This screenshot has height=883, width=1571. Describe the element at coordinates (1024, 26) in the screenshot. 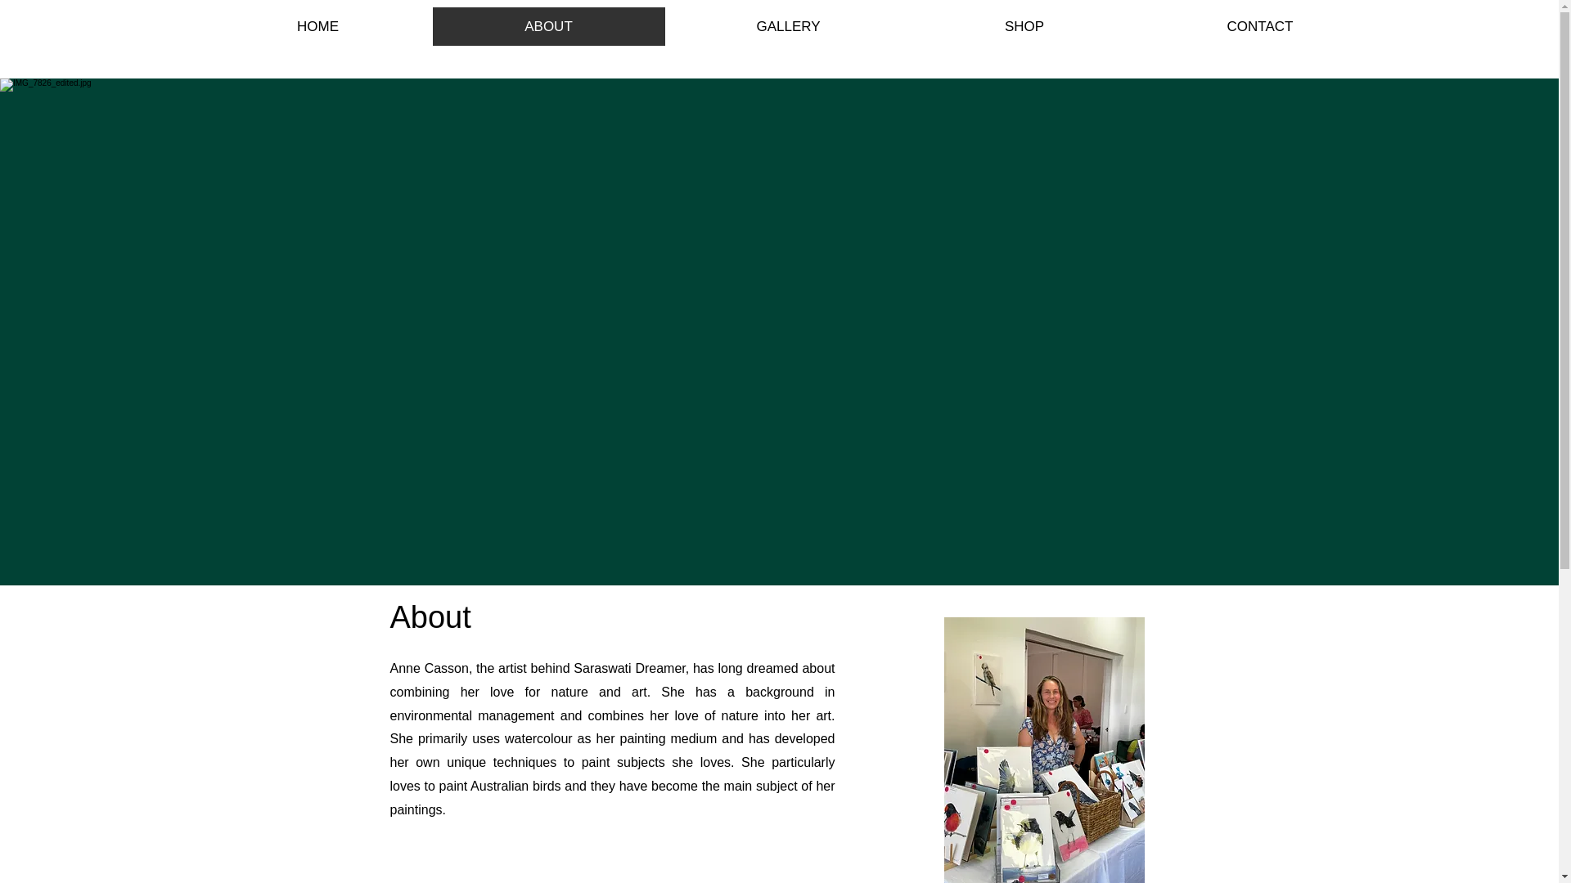

I see `SHOP` at that location.